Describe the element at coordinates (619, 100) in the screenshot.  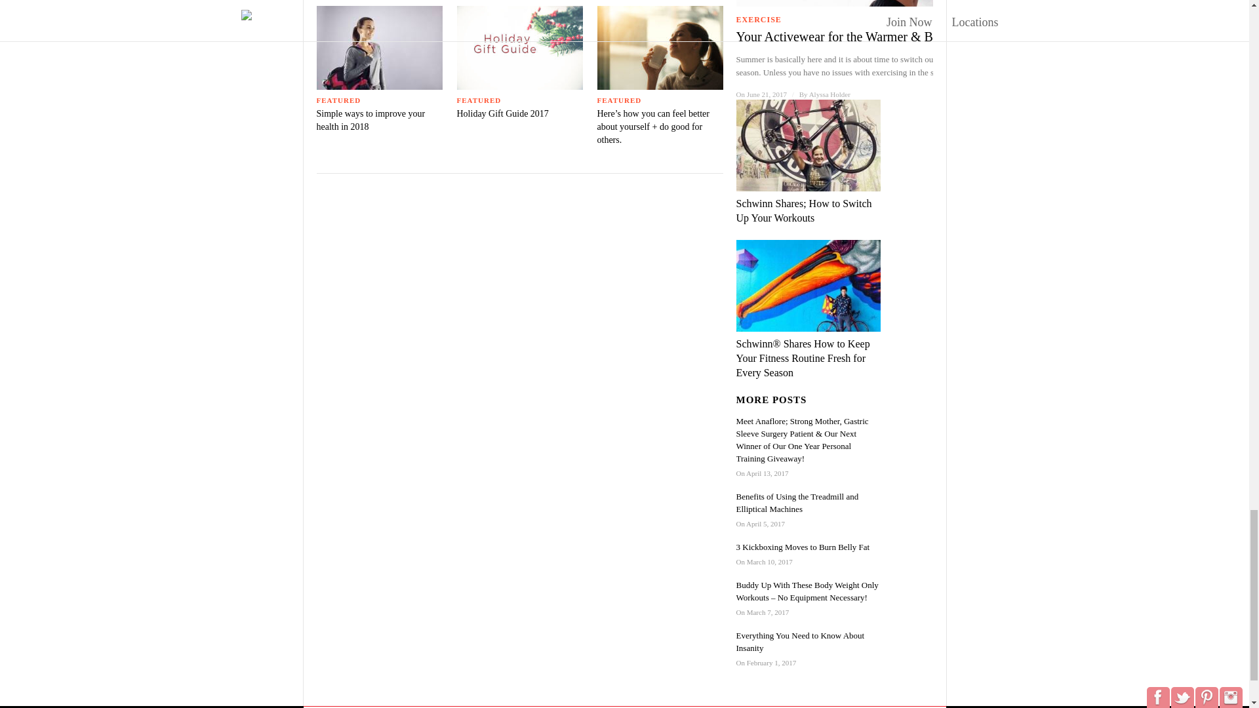
I see `FEATURED` at that location.